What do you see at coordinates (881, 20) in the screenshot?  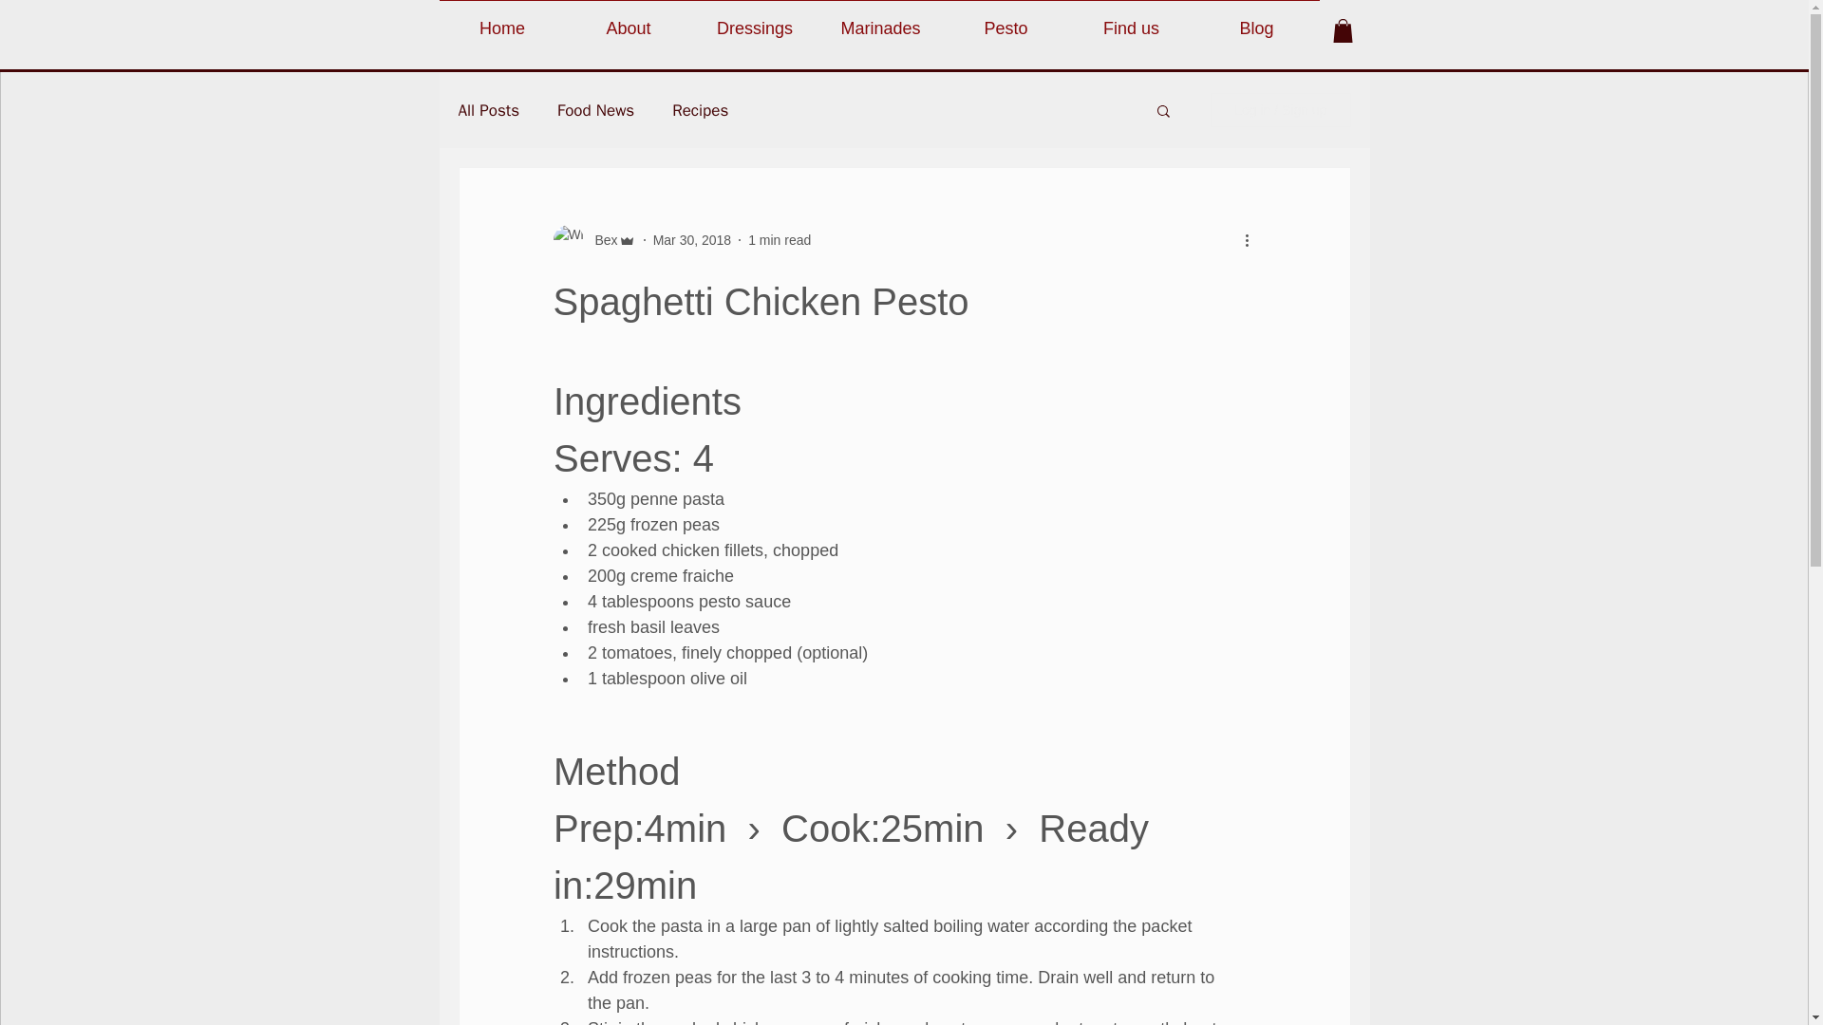 I see `Marinades` at bounding box center [881, 20].